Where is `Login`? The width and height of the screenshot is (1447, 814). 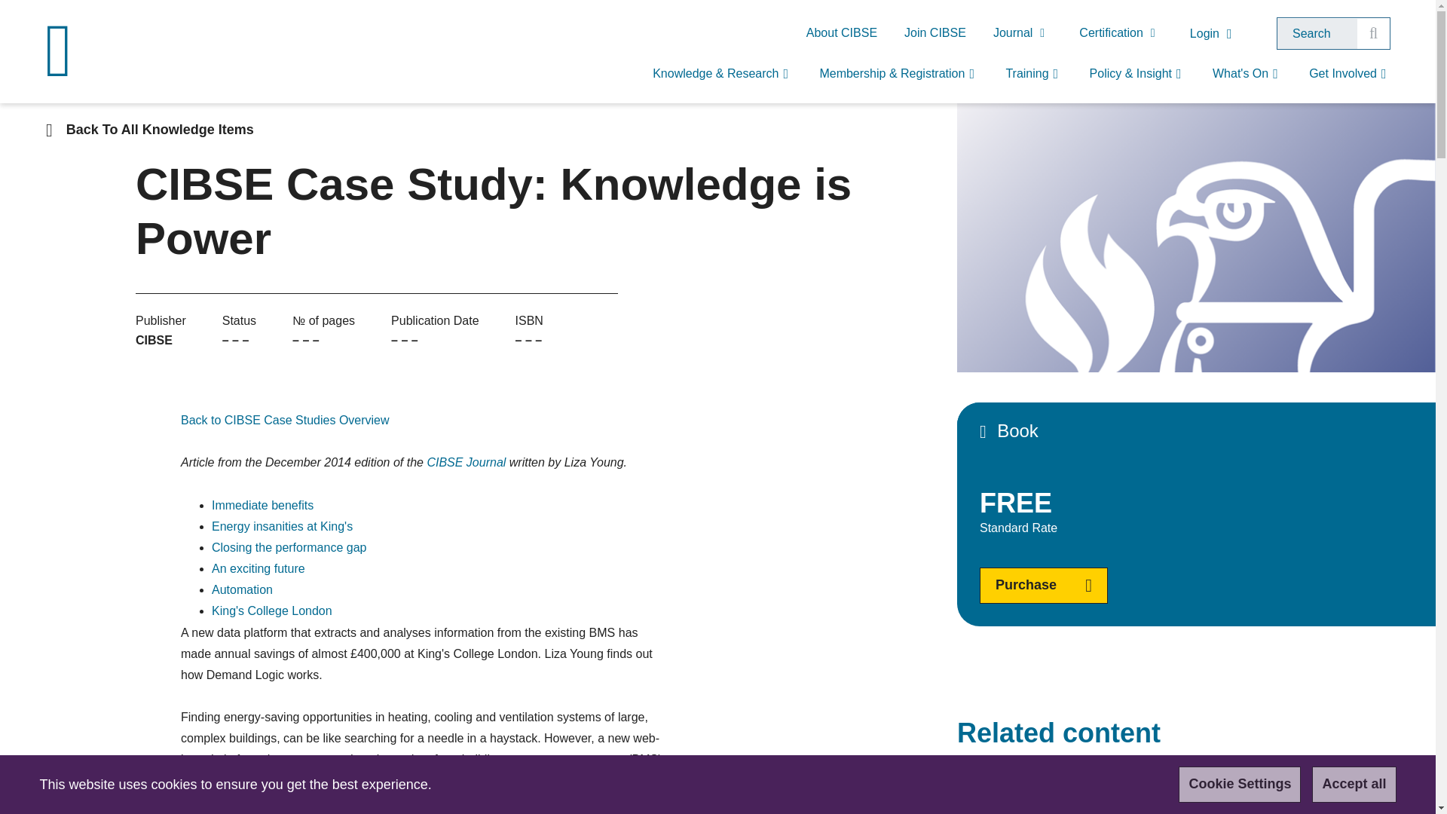 Login is located at coordinates (1215, 34).